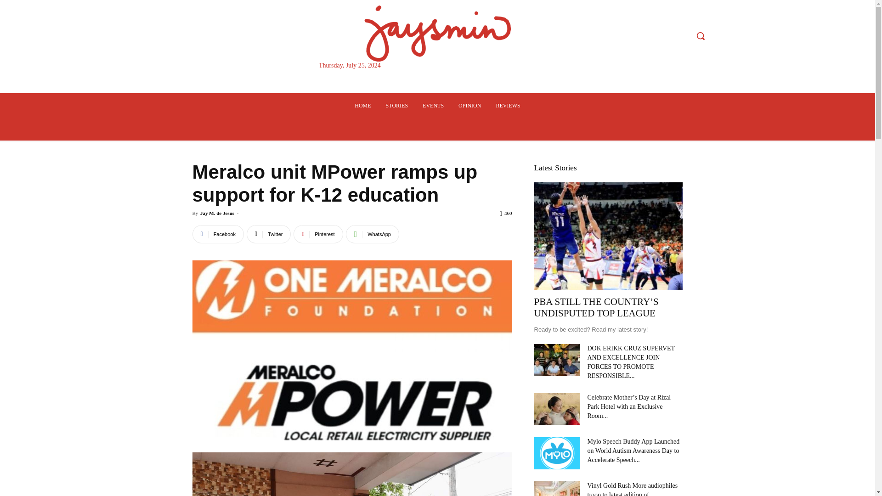  Describe the element at coordinates (217, 213) in the screenshot. I see `Jay M. de Jesus` at that location.